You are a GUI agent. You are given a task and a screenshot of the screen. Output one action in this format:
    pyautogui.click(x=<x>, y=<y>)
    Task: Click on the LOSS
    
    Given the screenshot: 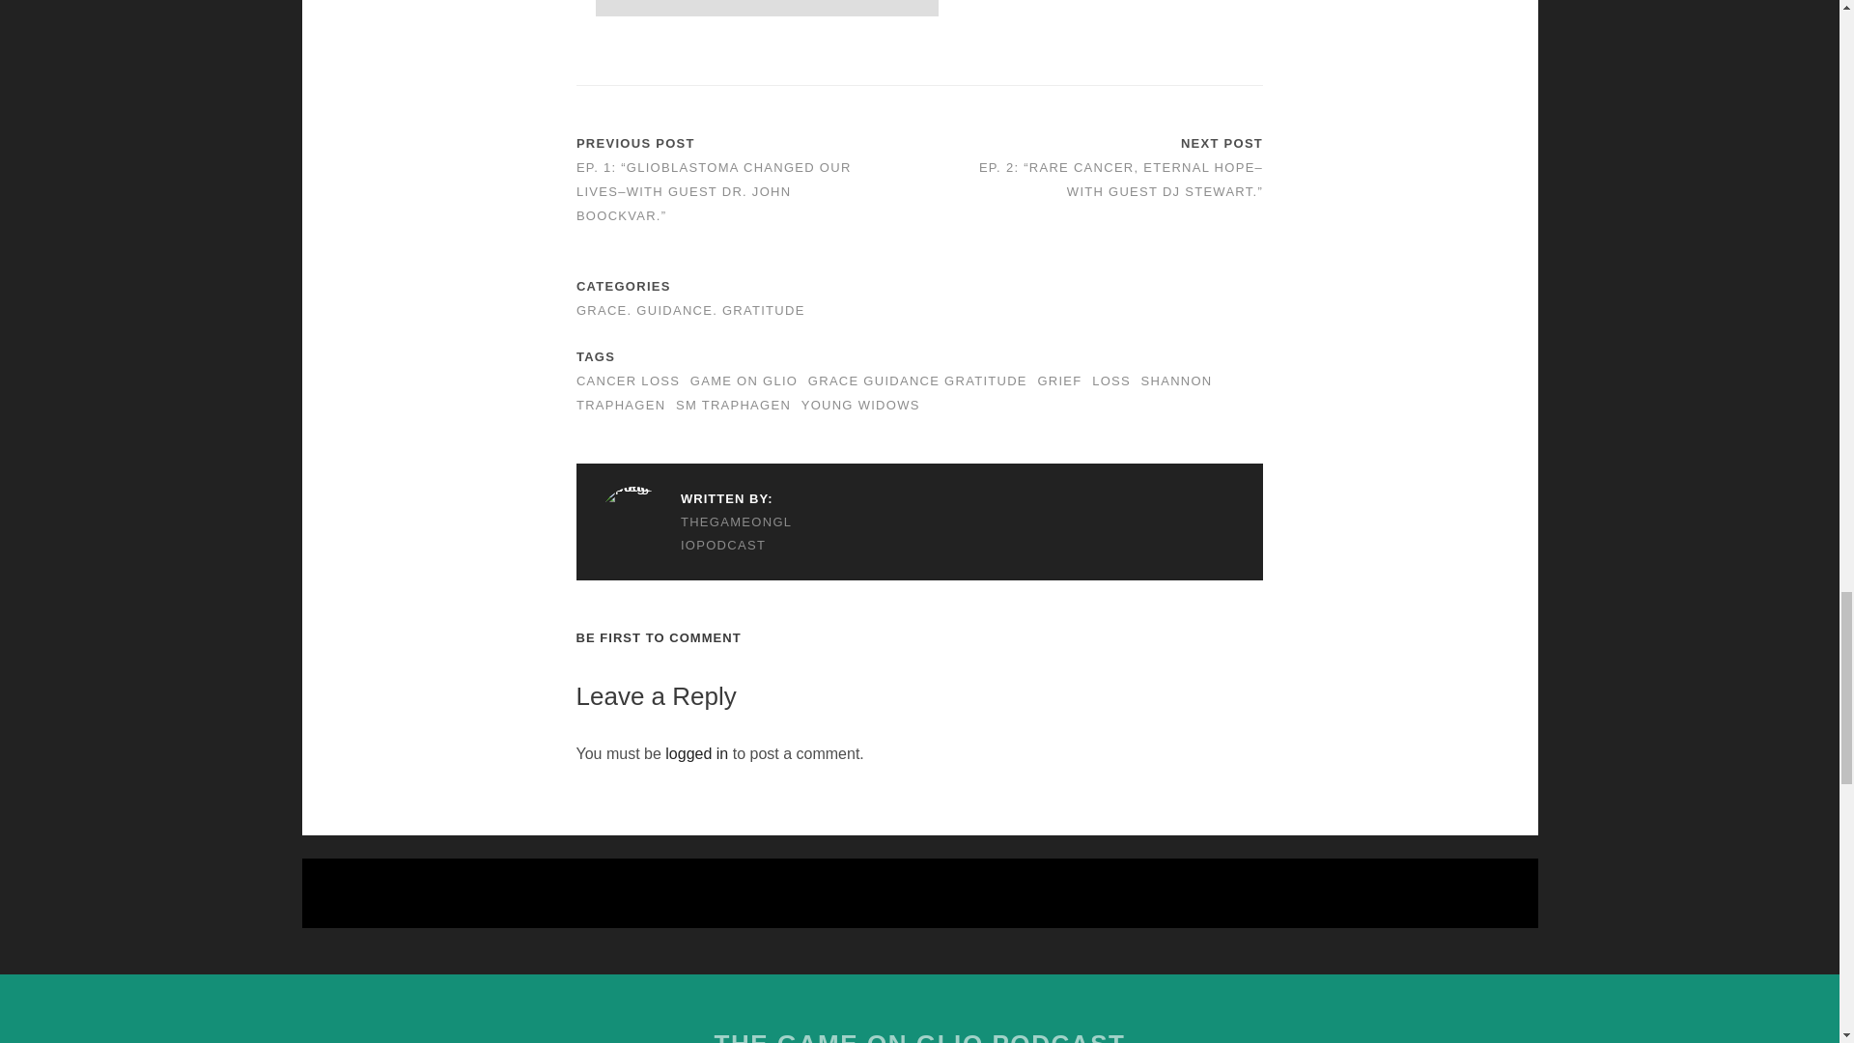 What is the action you would take?
    pyautogui.click(x=1110, y=381)
    